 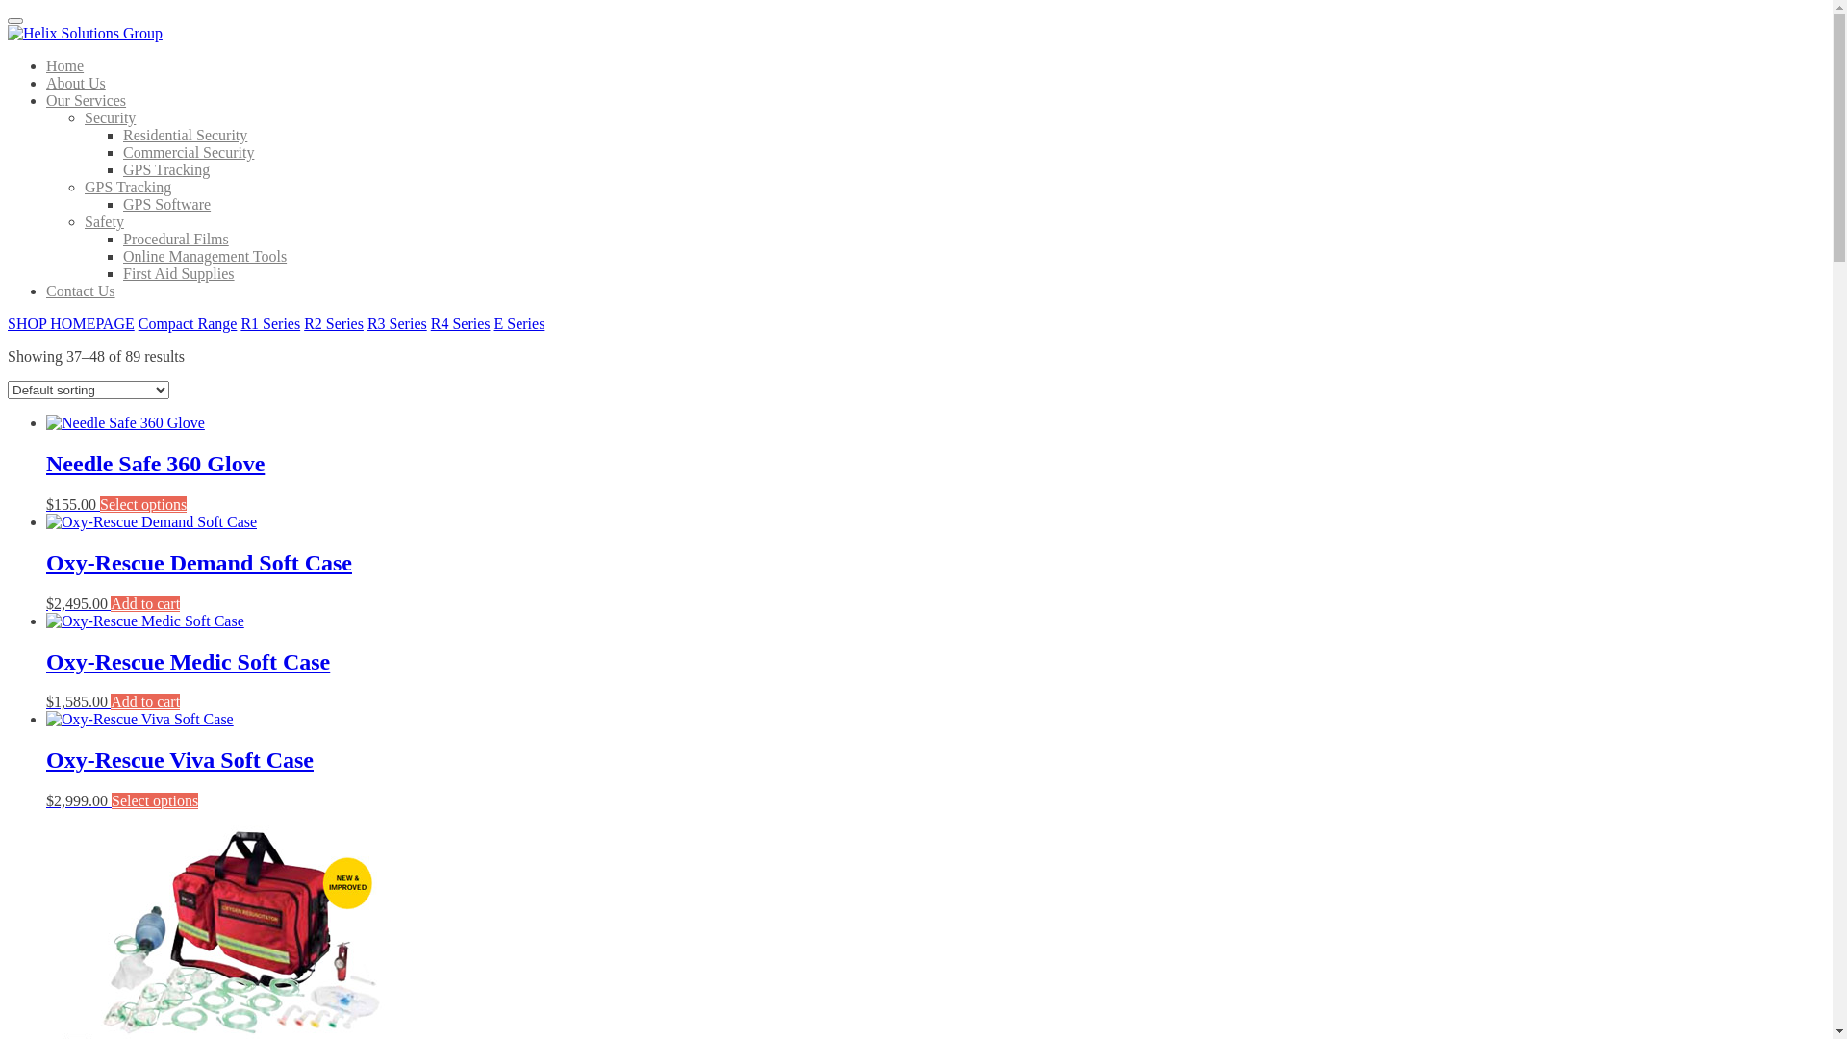 What do you see at coordinates (128, 187) in the screenshot?
I see `GPS Tracking` at bounding box center [128, 187].